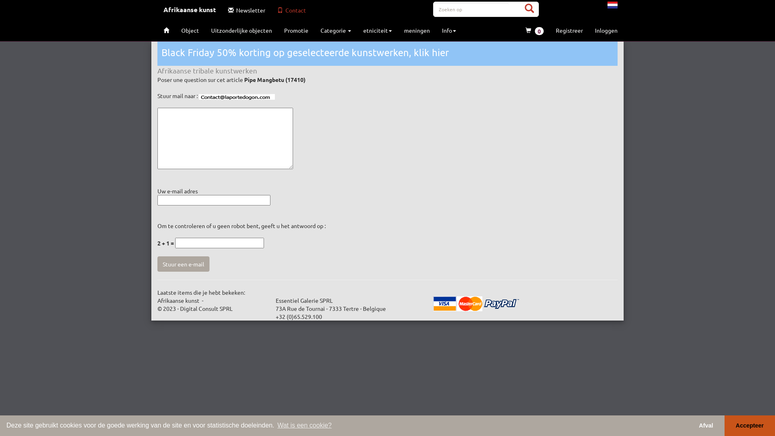 The image size is (775, 436). I want to click on Object, so click(190, 30).